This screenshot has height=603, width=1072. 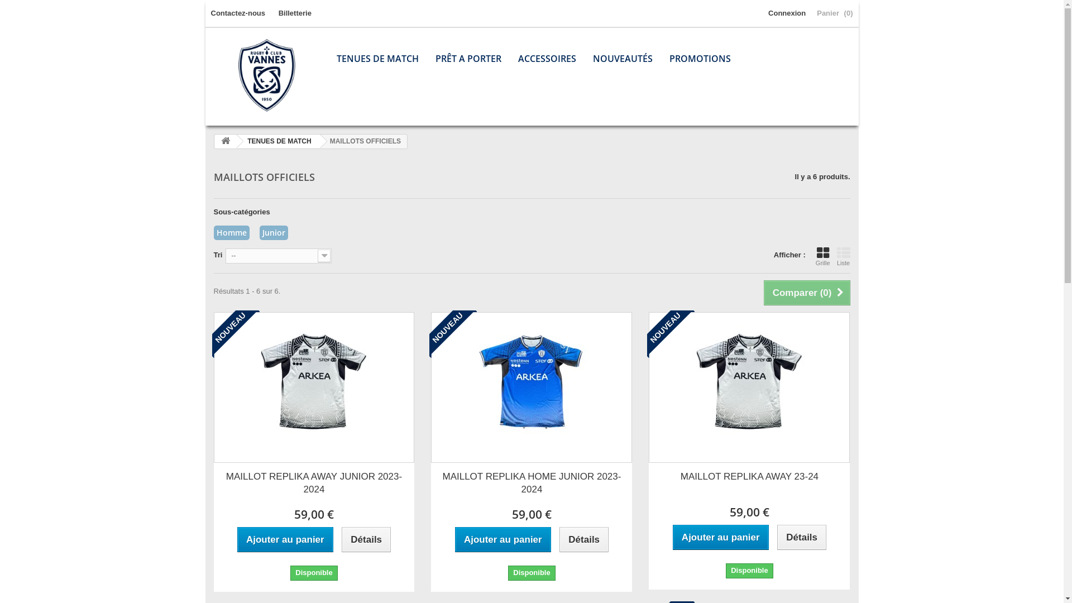 What do you see at coordinates (532, 483) in the screenshot?
I see `MAILLOT REPLIKA HOME JUNIOR 2023-2024` at bounding box center [532, 483].